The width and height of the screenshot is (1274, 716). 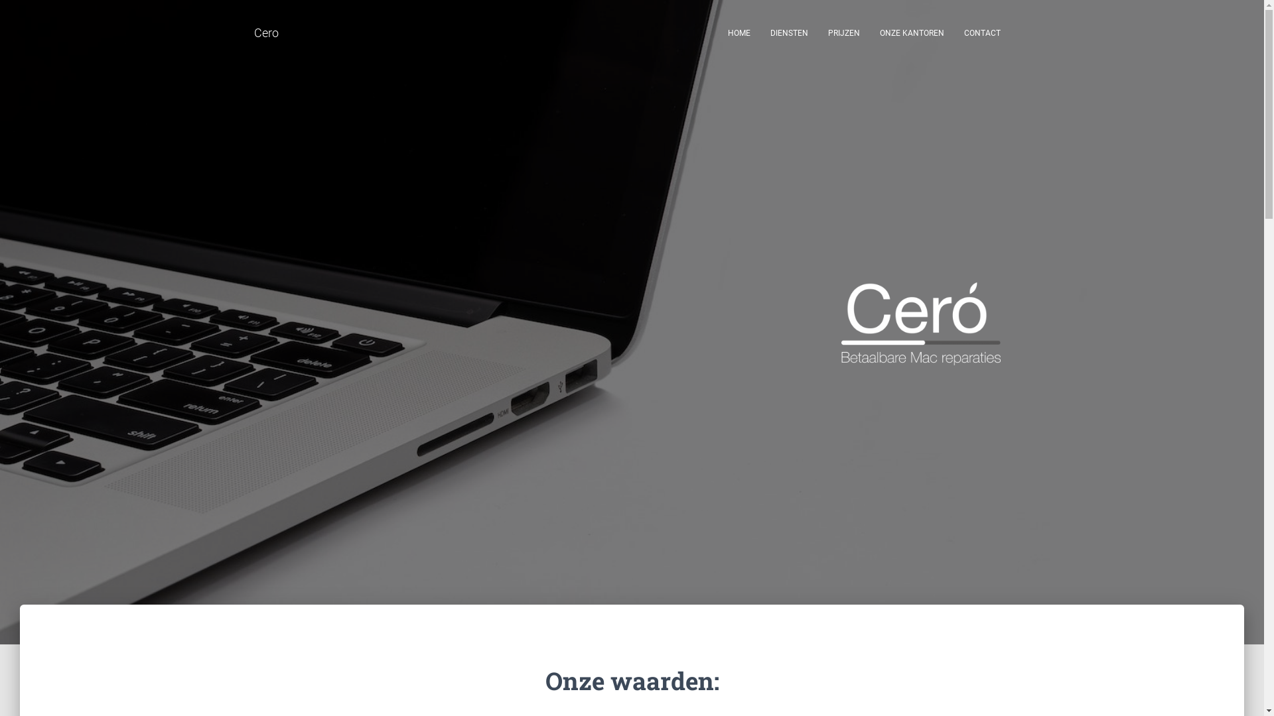 I want to click on PRIJZEN, so click(x=843, y=33).